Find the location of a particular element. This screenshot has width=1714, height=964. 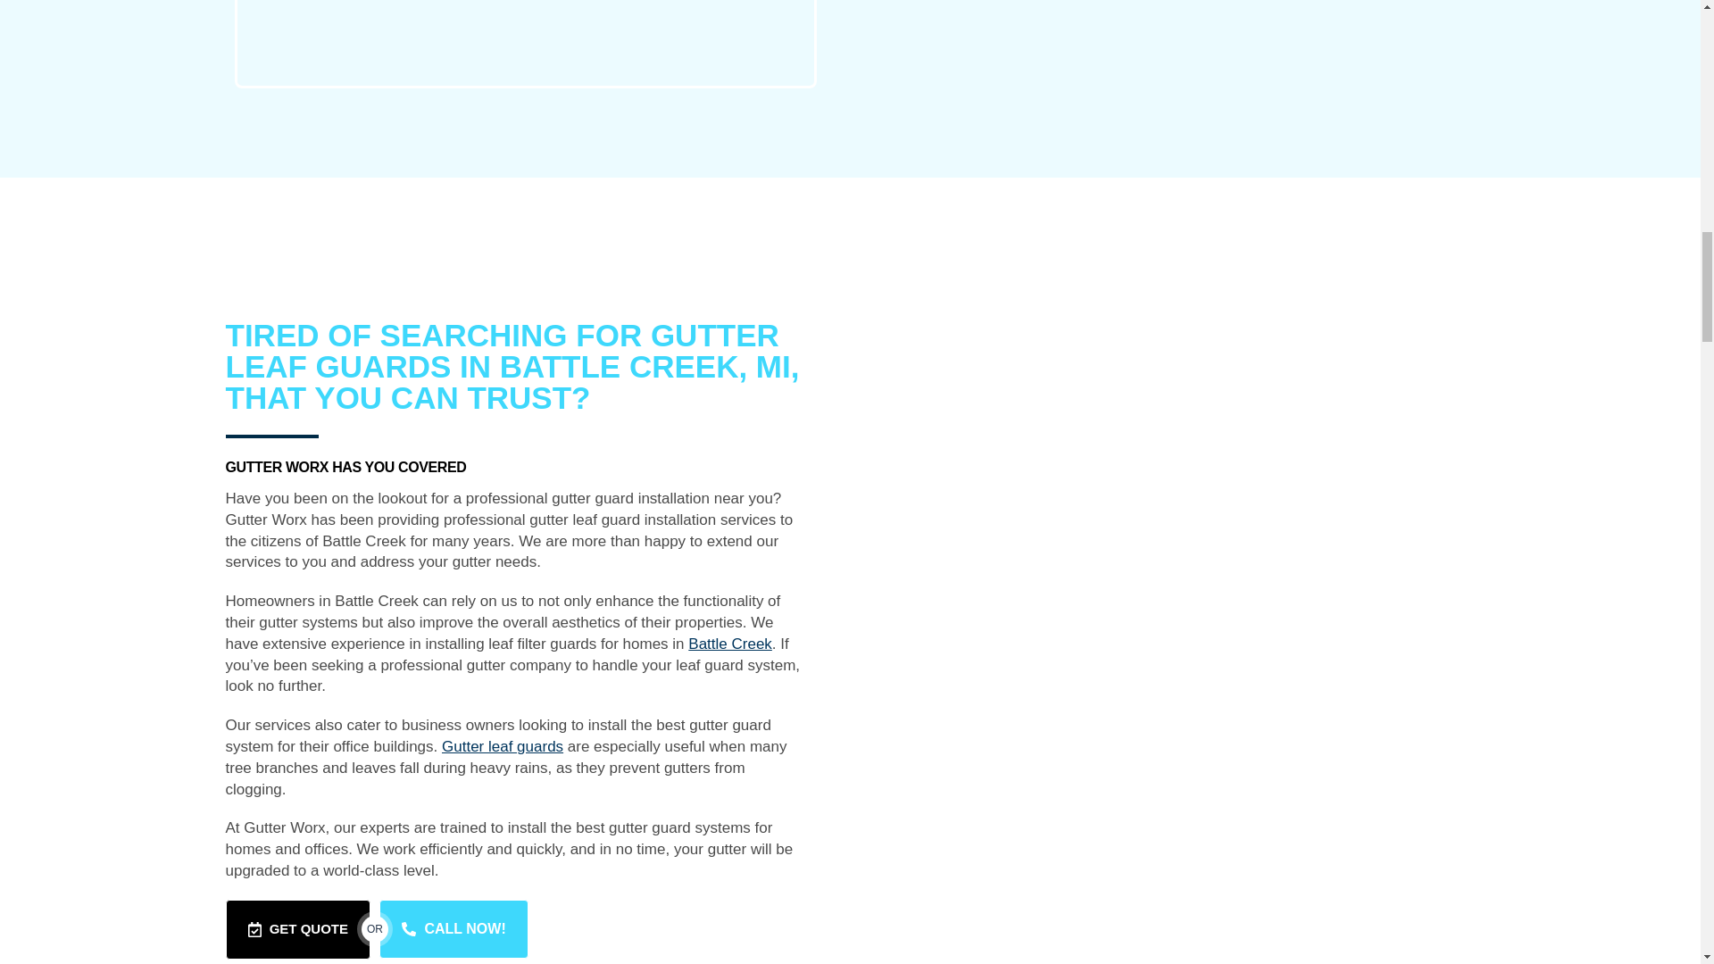

Battle Creek is located at coordinates (730, 644).